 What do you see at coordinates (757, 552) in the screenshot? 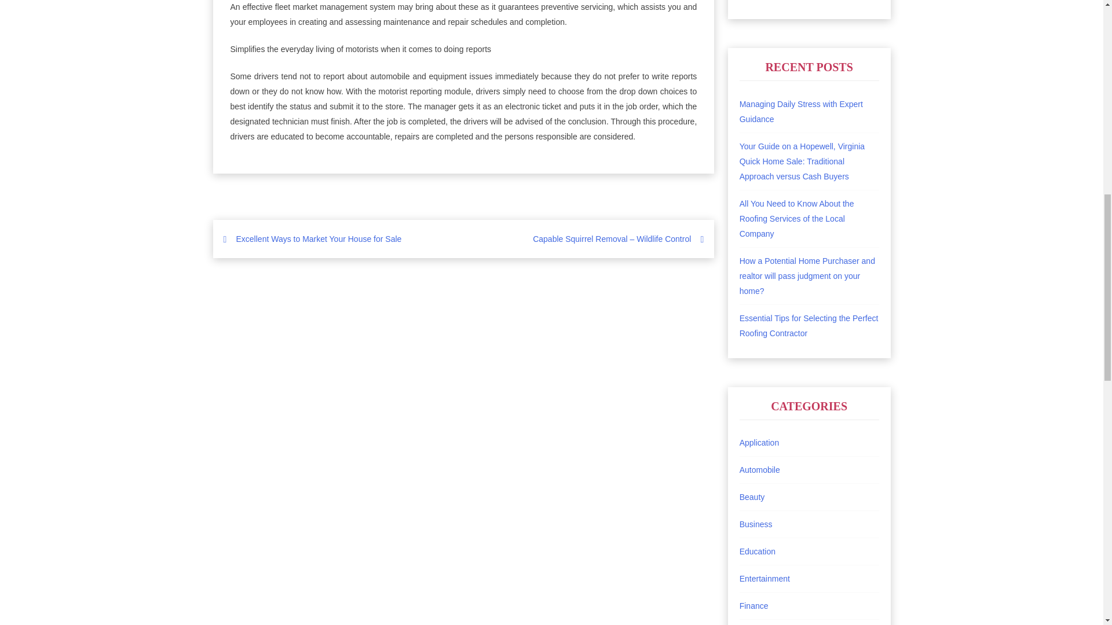
I see `Education` at bounding box center [757, 552].